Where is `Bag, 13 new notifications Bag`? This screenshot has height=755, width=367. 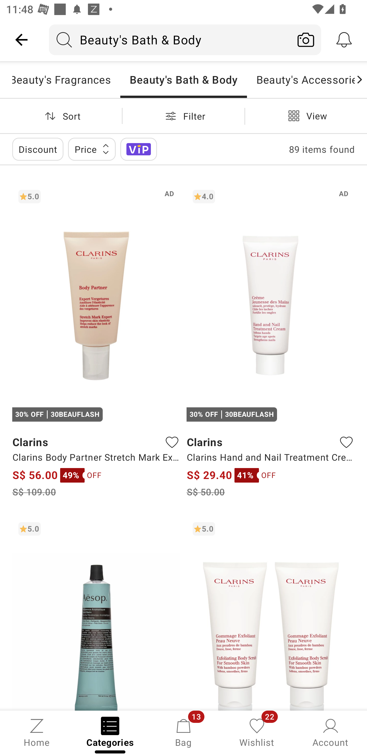
Bag, 13 new notifications Bag is located at coordinates (183, 732).